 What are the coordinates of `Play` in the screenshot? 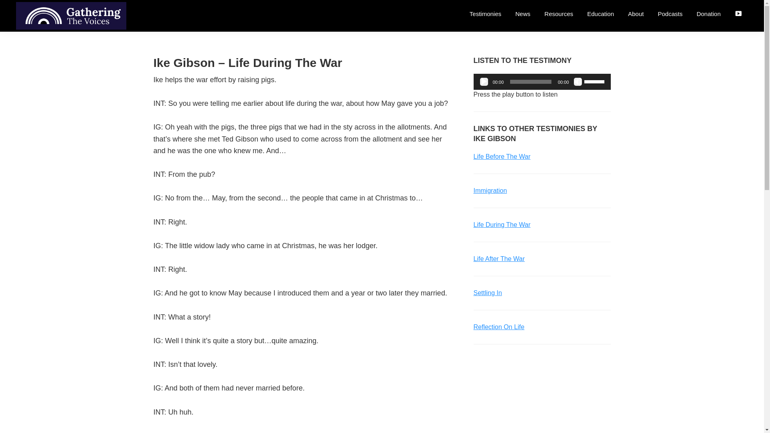 It's located at (484, 82).